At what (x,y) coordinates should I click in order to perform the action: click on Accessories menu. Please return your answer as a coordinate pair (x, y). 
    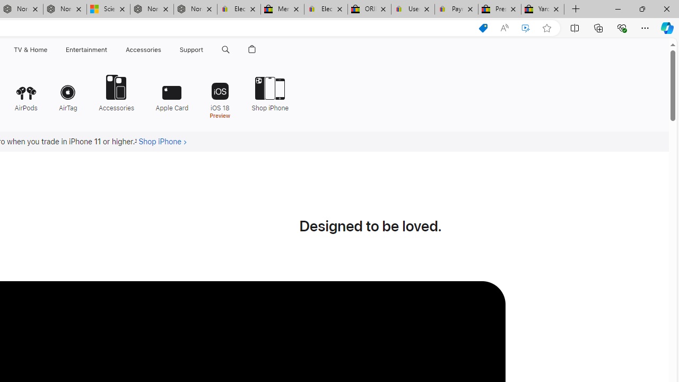
    Looking at the image, I should click on (162, 50).